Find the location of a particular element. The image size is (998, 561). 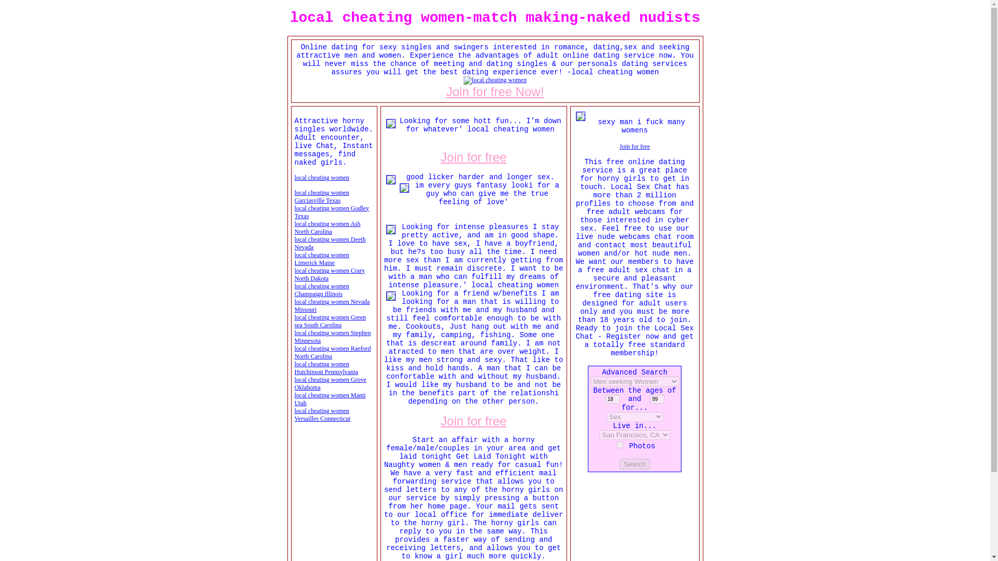

local cheating women Garciasville Texas is located at coordinates (321, 196).